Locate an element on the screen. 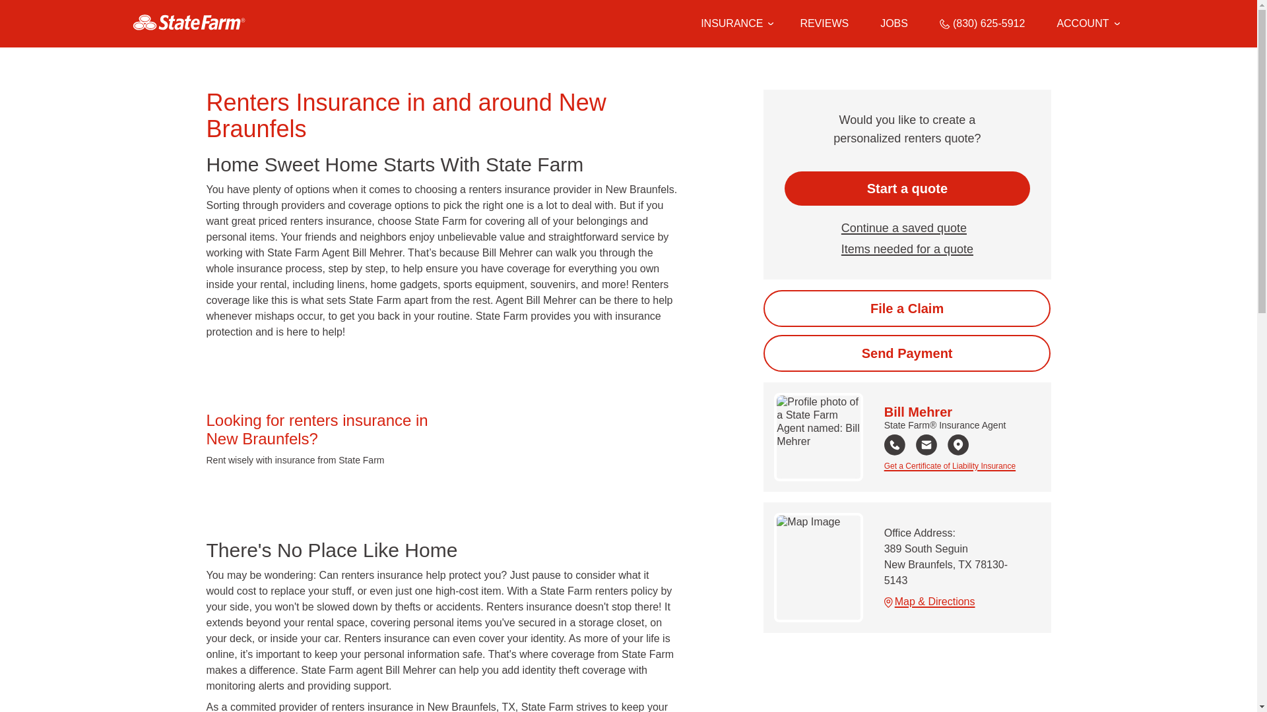  Insurance is located at coordinates (737, 23).